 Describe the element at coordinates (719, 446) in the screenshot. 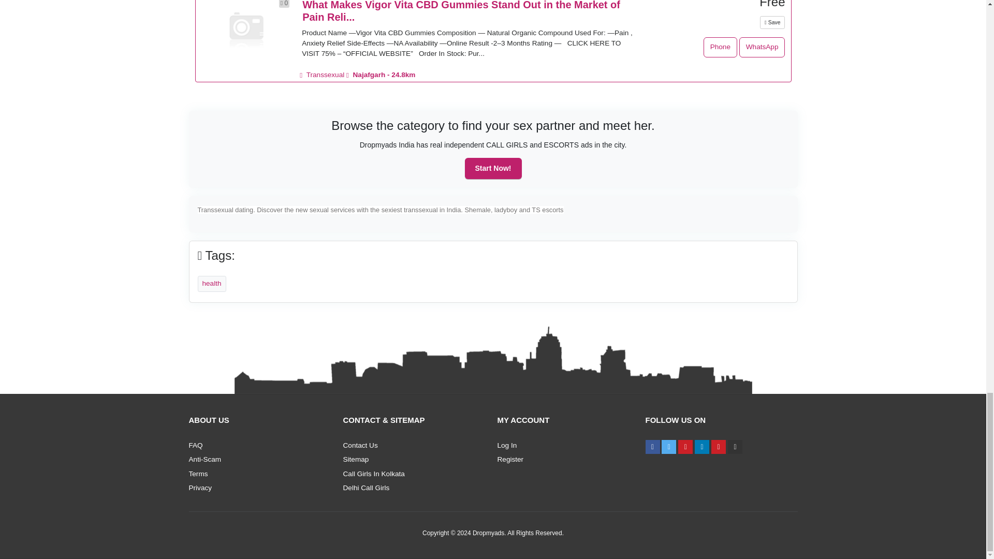

I see `Pinterest` at that location.